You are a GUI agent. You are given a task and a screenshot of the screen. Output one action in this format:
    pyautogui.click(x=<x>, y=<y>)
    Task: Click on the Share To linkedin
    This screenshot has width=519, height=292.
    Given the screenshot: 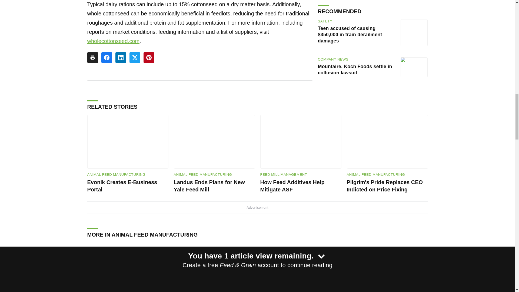 What is the action you would take?
    pyautogui.click(x=121, y=58)
    